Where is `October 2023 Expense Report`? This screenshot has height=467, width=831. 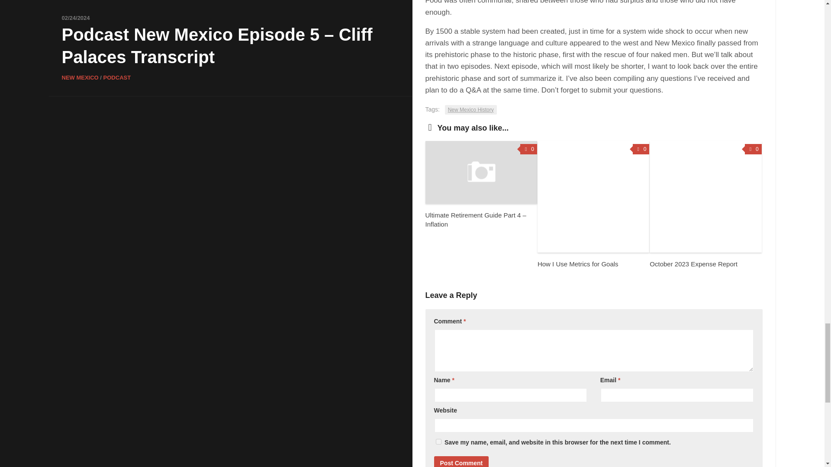 October 2023 Expense Report is located at coordinates (693, 264).